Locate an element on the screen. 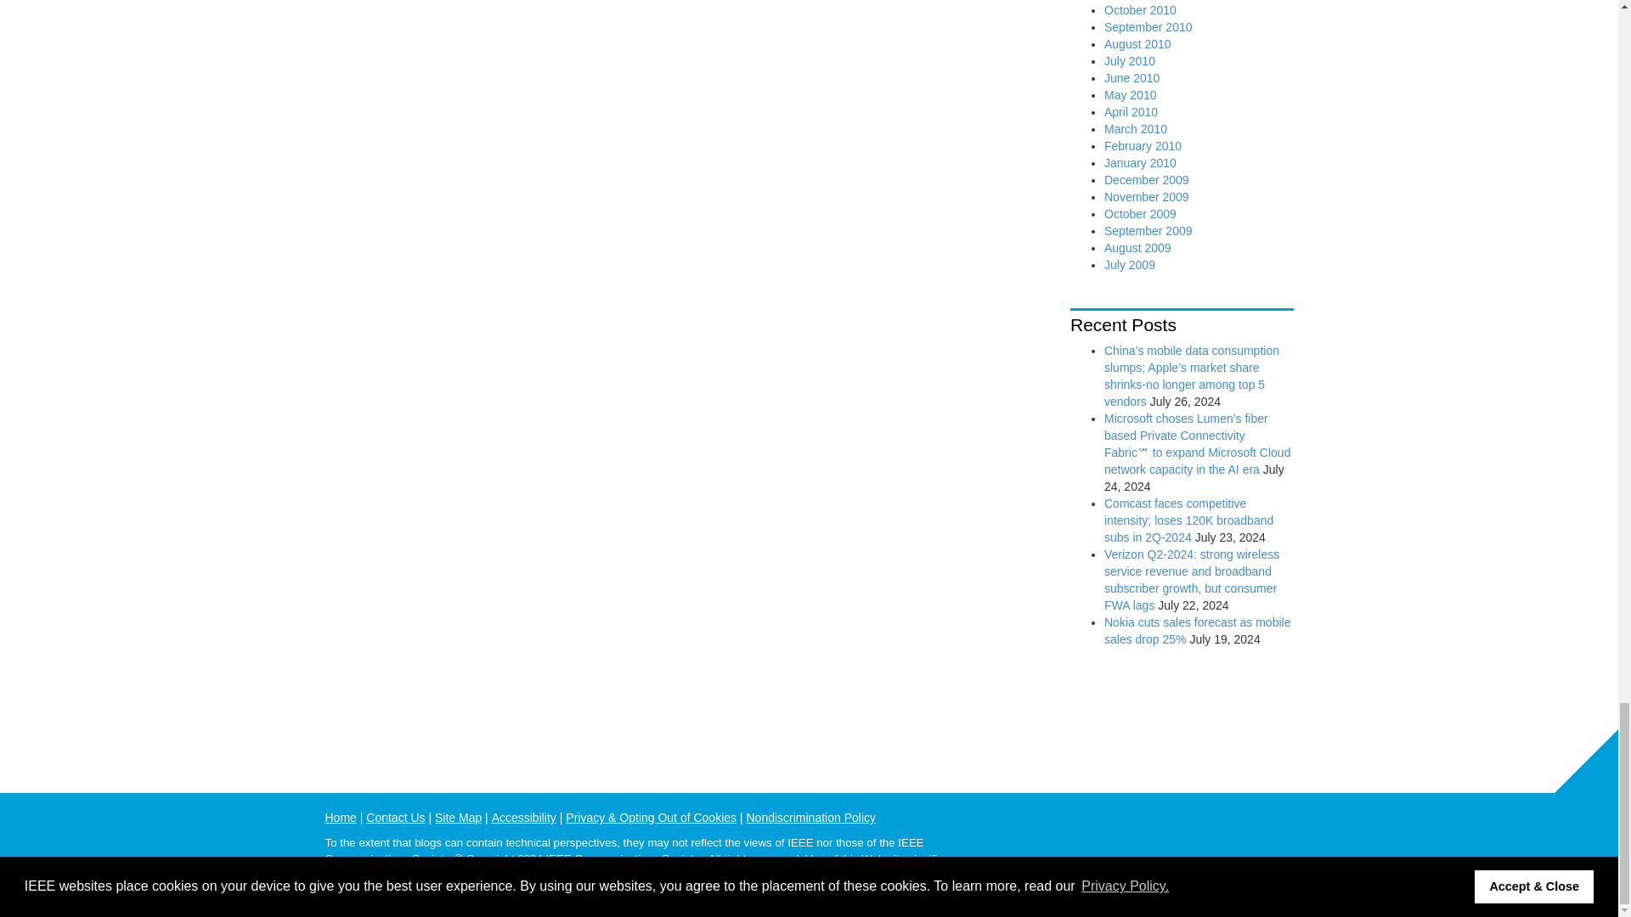 The image size is (1631, 917). IEEE is located at coordinates (1279, 827).